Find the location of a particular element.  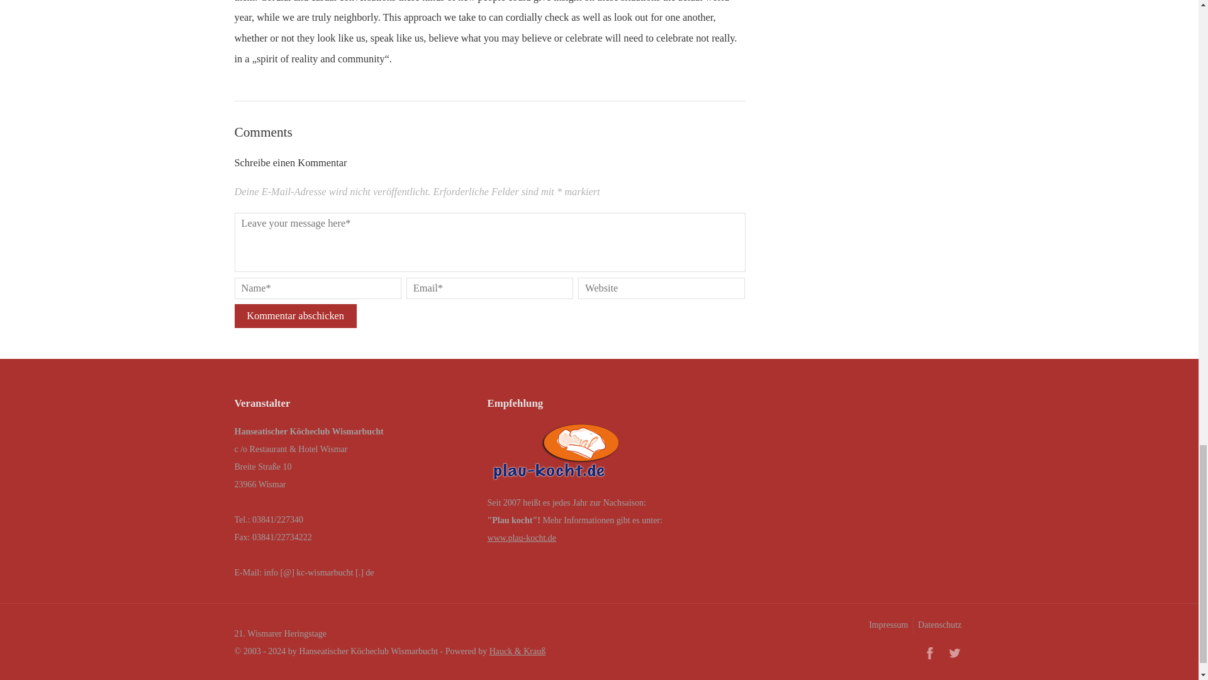

plau-kocht-logo is located at coordinates (556, 455).